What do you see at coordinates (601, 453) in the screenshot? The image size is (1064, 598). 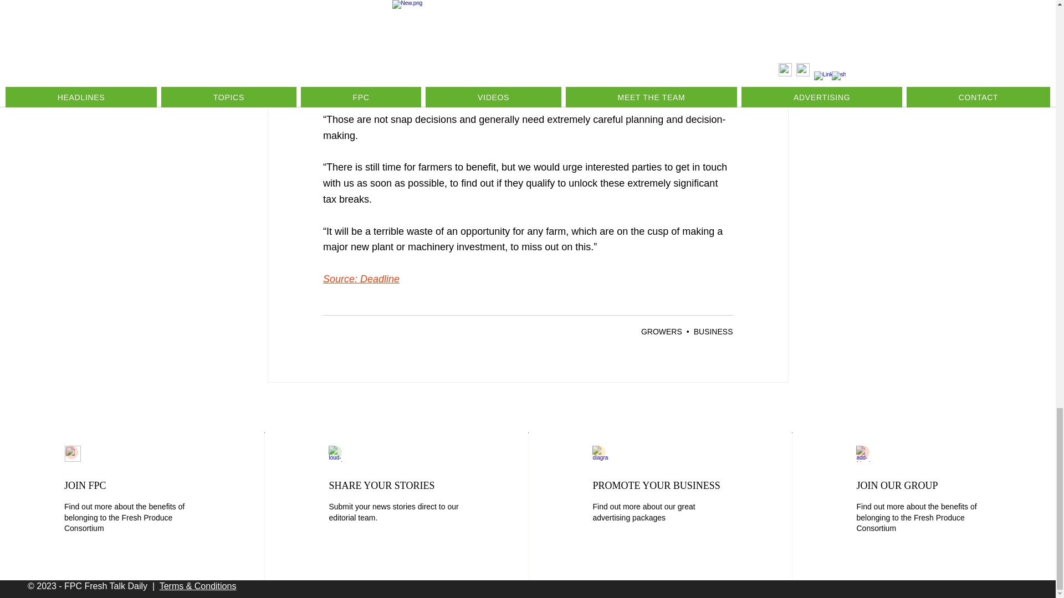 I see `partnership.png` at bounding box center [601, 453].